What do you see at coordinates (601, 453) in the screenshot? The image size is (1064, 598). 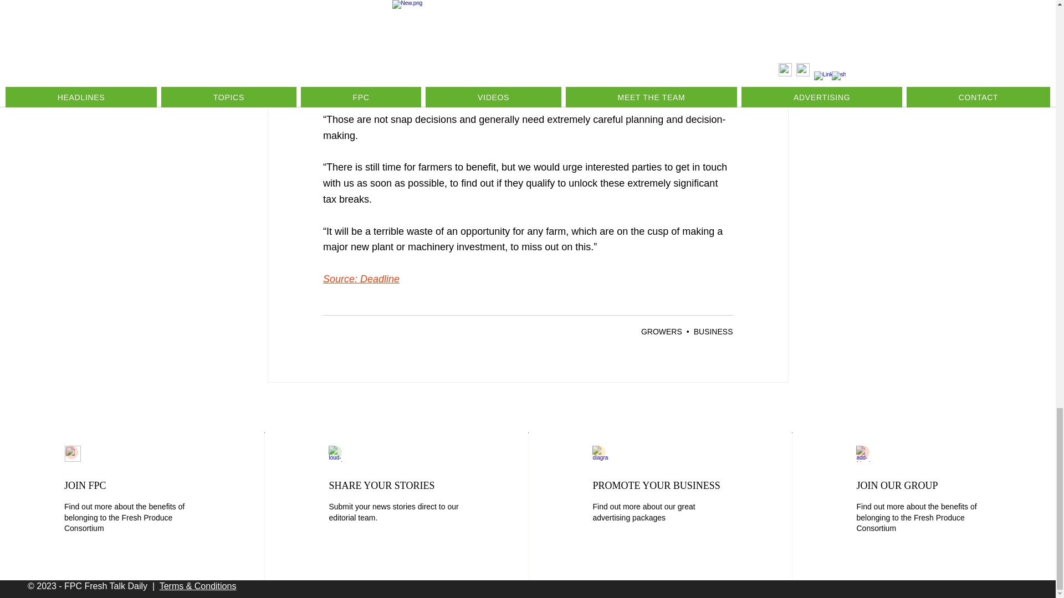 I see `partnership.png` at bounding box center [601, 453].